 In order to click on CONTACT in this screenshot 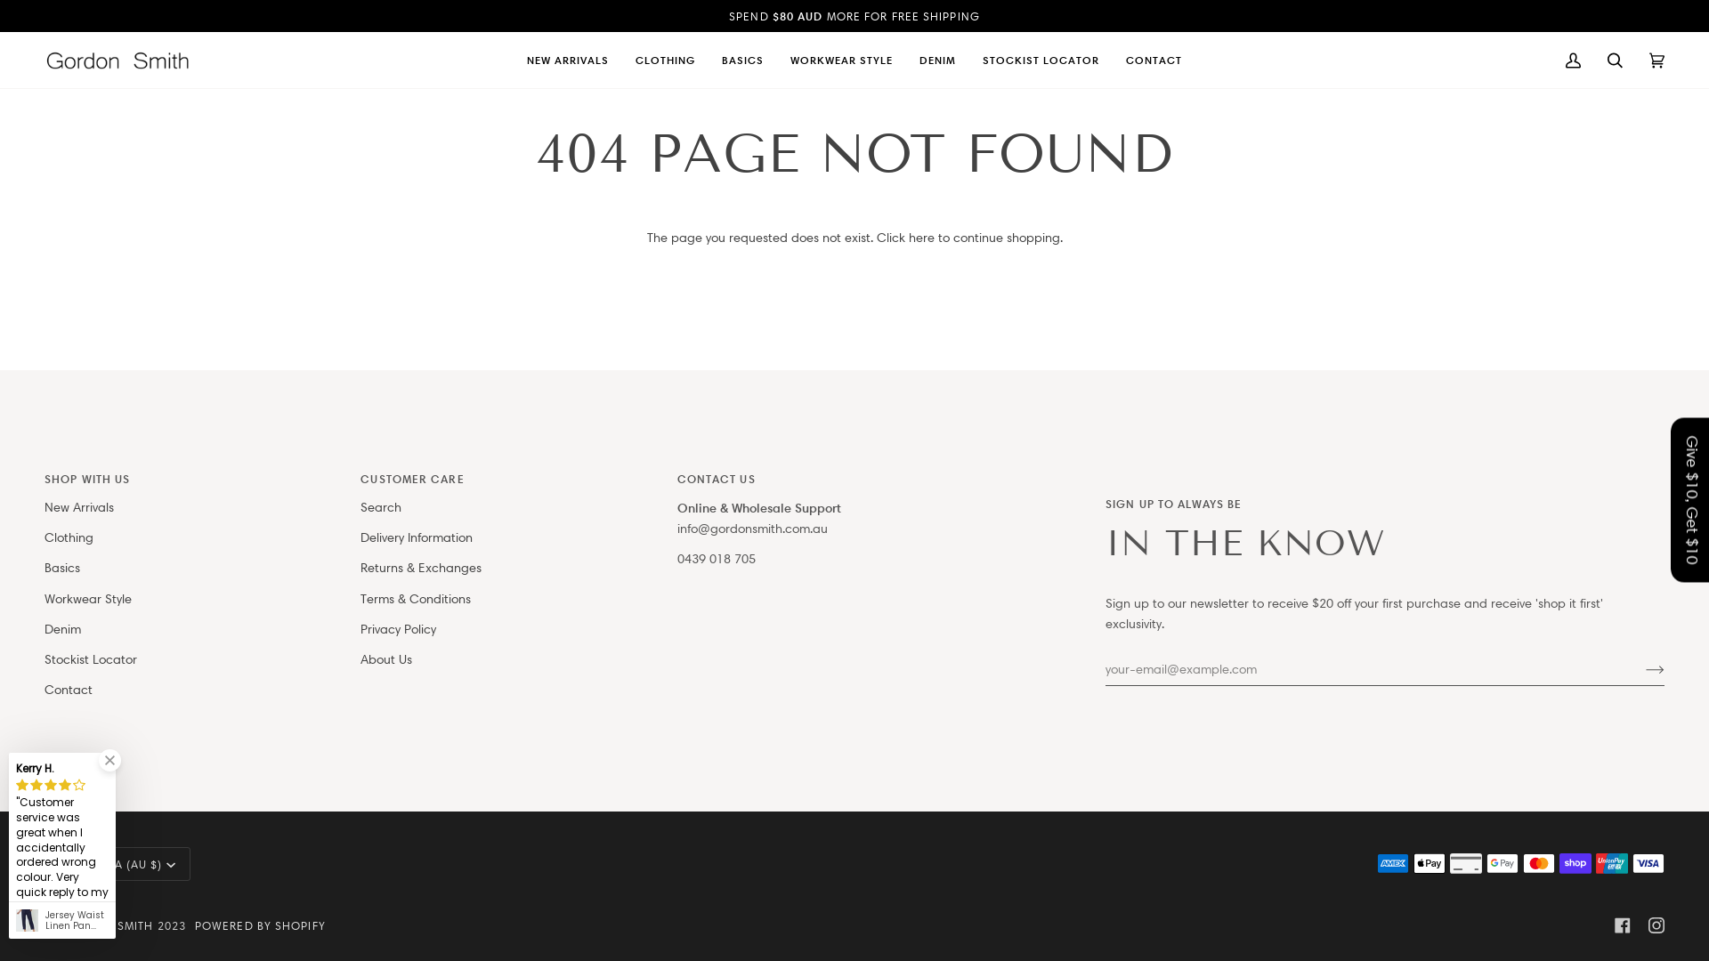, I will do `click(1154, 61)`.